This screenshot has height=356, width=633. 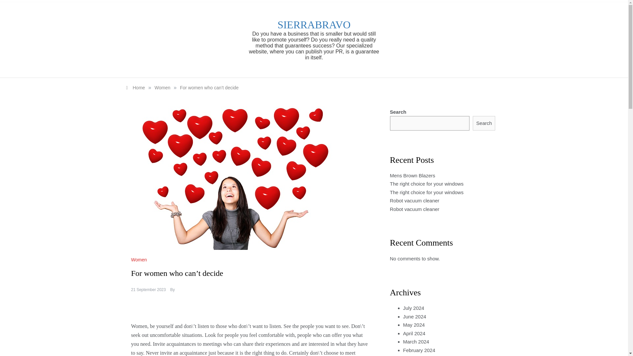 I want to click on Robot vacuum cleaner, so click(x=414, y=209).